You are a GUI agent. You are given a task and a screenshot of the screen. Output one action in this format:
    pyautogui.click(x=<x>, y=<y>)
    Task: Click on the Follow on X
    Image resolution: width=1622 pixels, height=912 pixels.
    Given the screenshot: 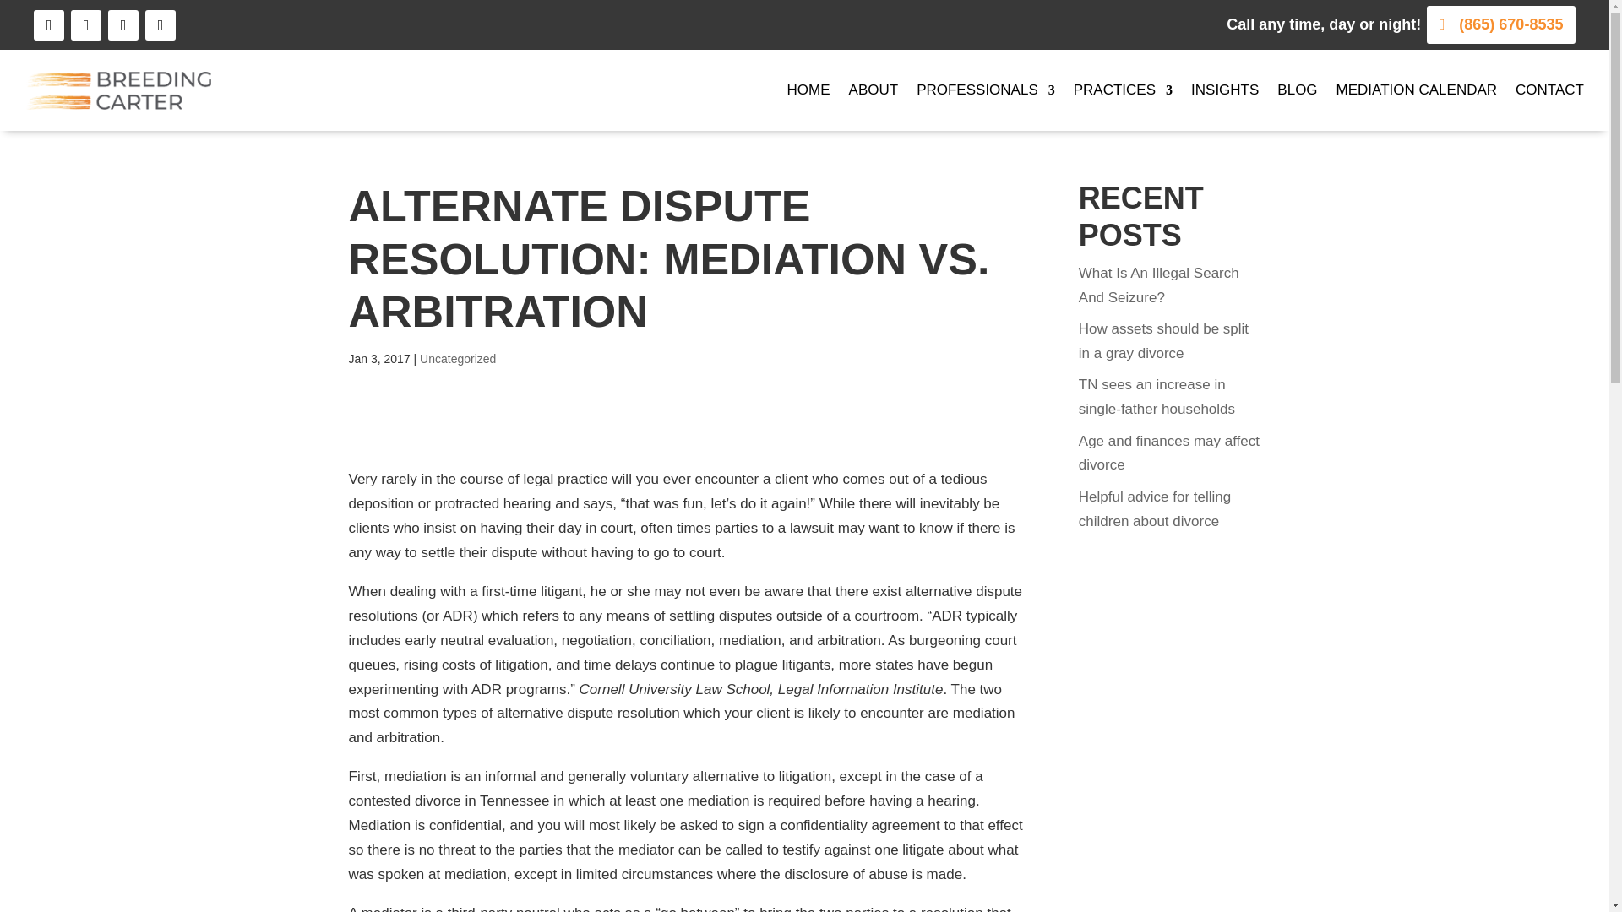 What is the action you would take?
    pyautogui.click(x=161, y=24)
    